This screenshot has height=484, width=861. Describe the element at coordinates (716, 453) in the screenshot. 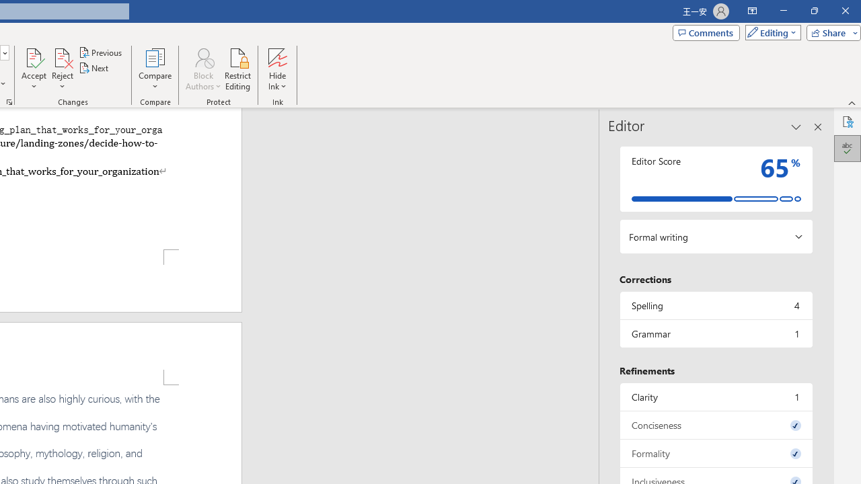

I see `Formality, 0 issues. Press space or enter to review items.` at that location.